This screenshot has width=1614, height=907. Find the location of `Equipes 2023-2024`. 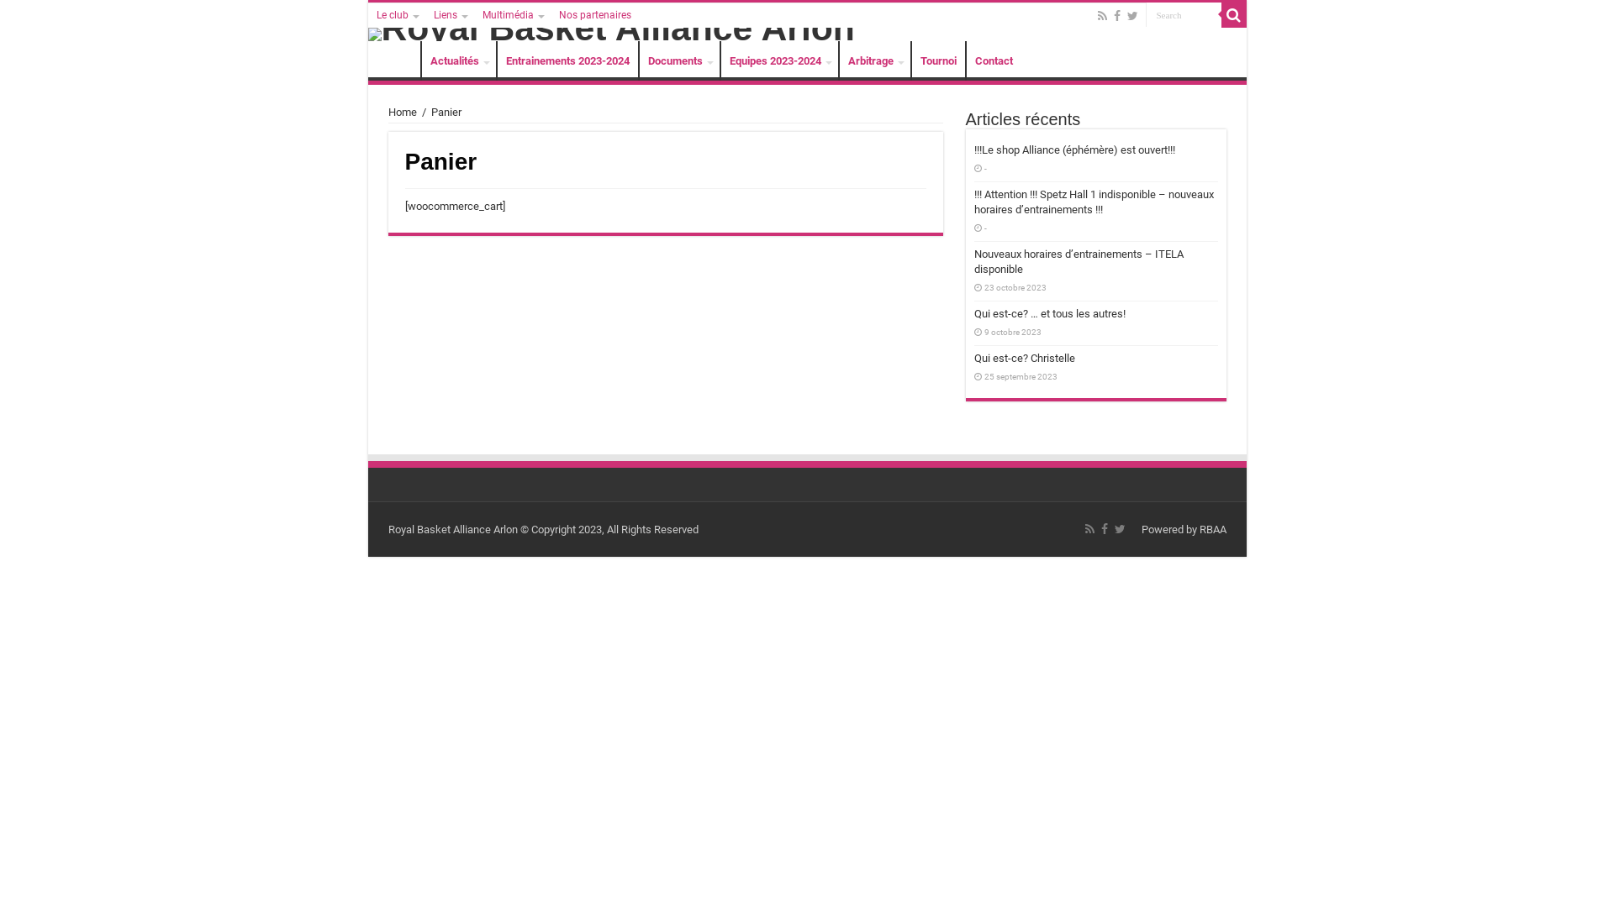

Equipes 2023-2024 is located at coordinates (778, 60).